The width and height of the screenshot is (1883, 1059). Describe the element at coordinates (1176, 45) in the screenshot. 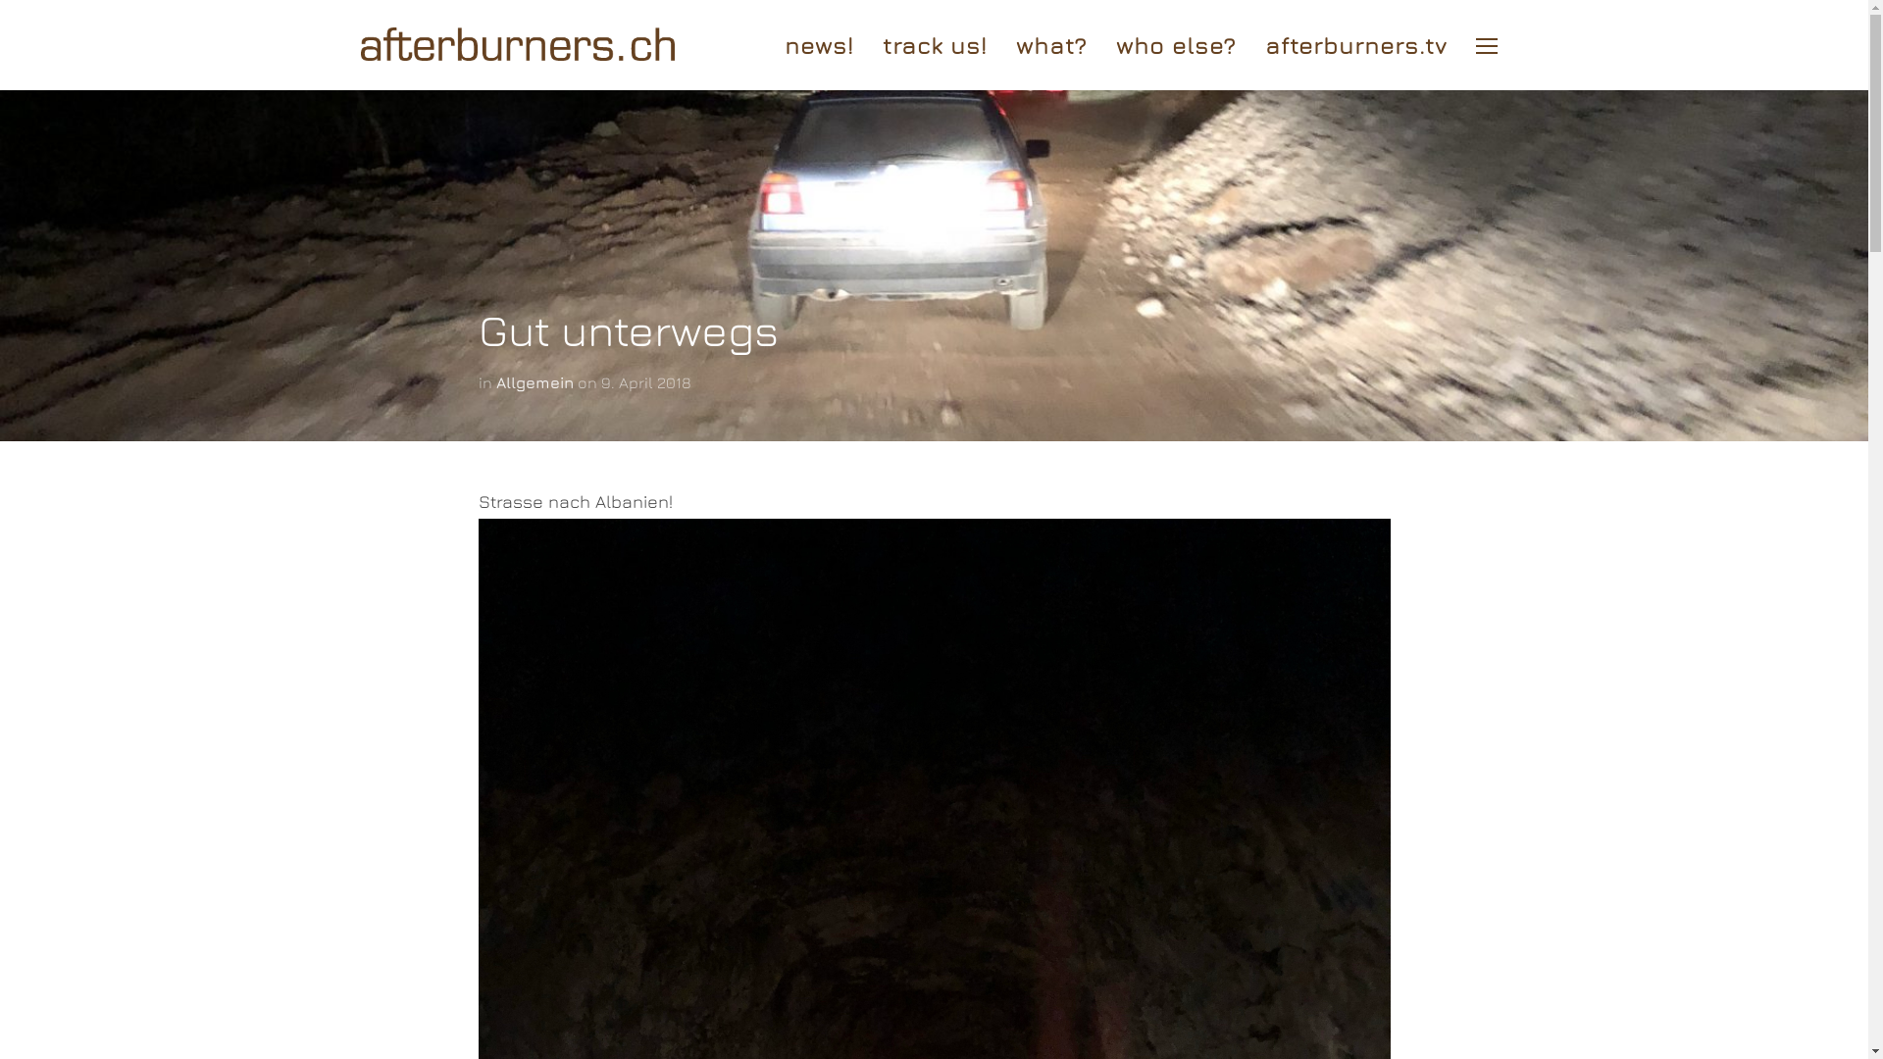

I see `who else?` at that location.